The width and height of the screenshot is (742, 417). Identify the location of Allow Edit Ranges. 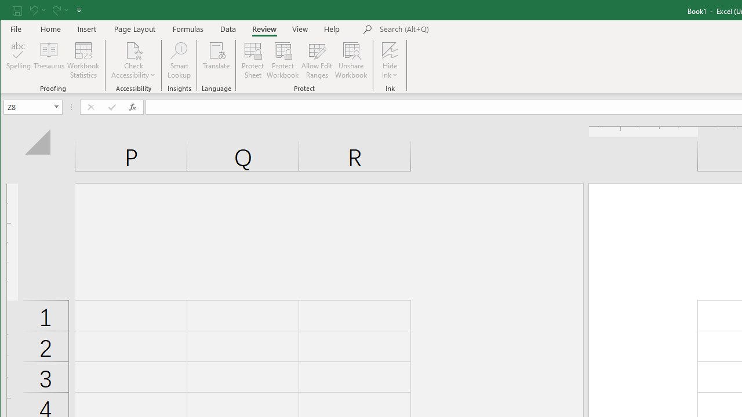
(317, 60).